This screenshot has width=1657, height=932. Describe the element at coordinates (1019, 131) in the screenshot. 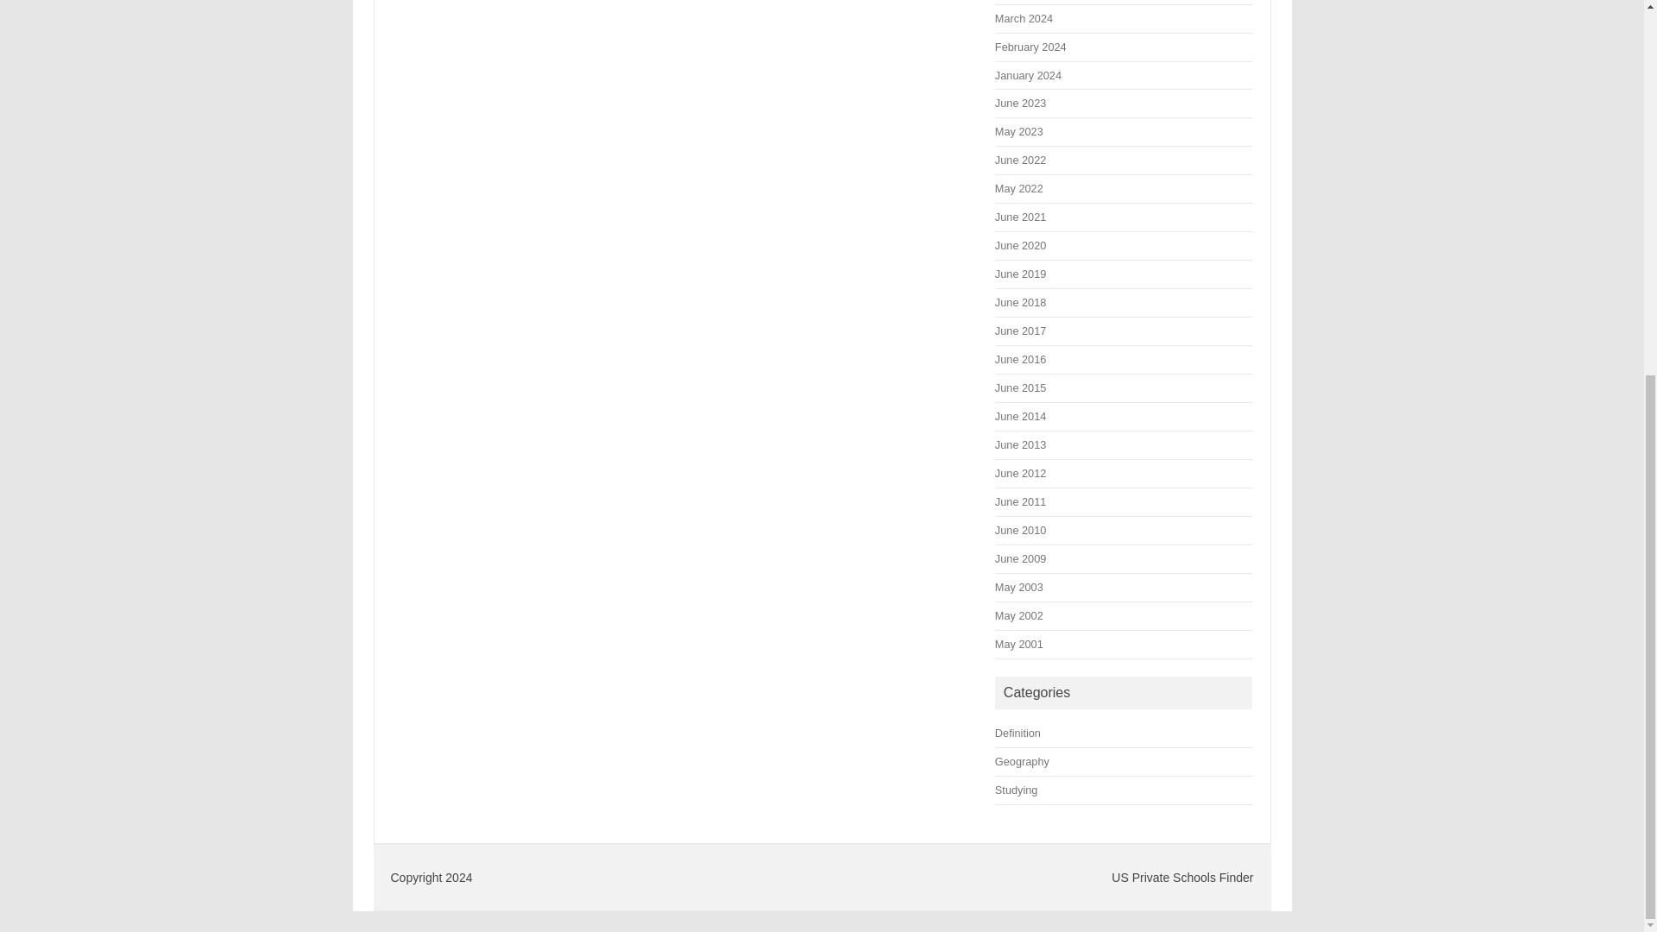

I see `May 2023` at that location.